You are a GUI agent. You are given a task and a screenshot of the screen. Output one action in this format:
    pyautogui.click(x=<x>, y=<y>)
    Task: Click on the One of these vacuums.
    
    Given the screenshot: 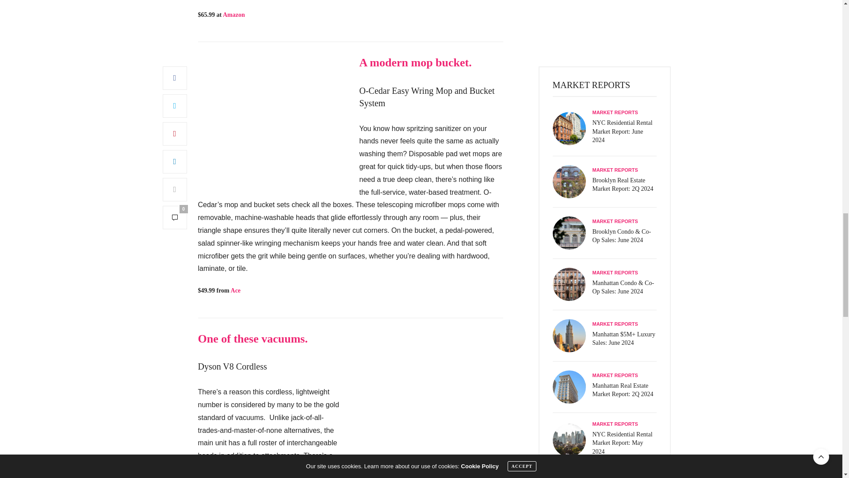 What is the action you would take?
    pyautogui.click(x=252, y=338)
    